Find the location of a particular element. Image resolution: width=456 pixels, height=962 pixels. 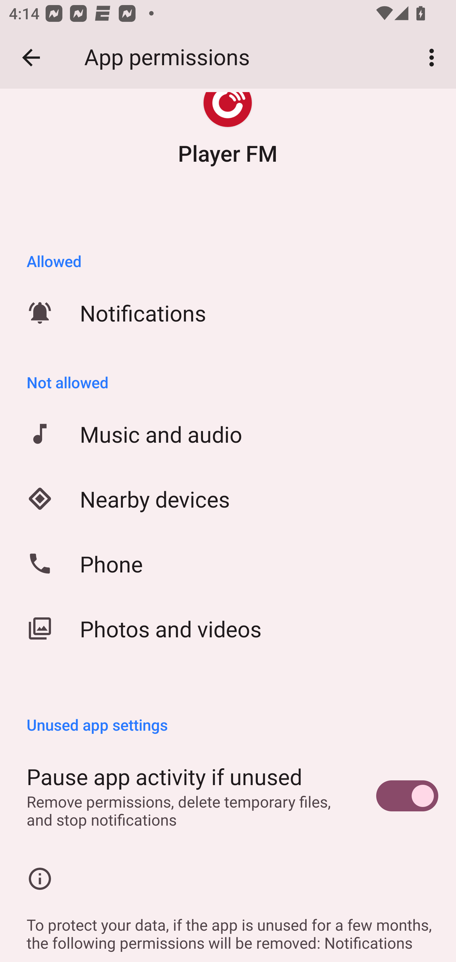

Nearby devices is located at coordinates (228, 499).